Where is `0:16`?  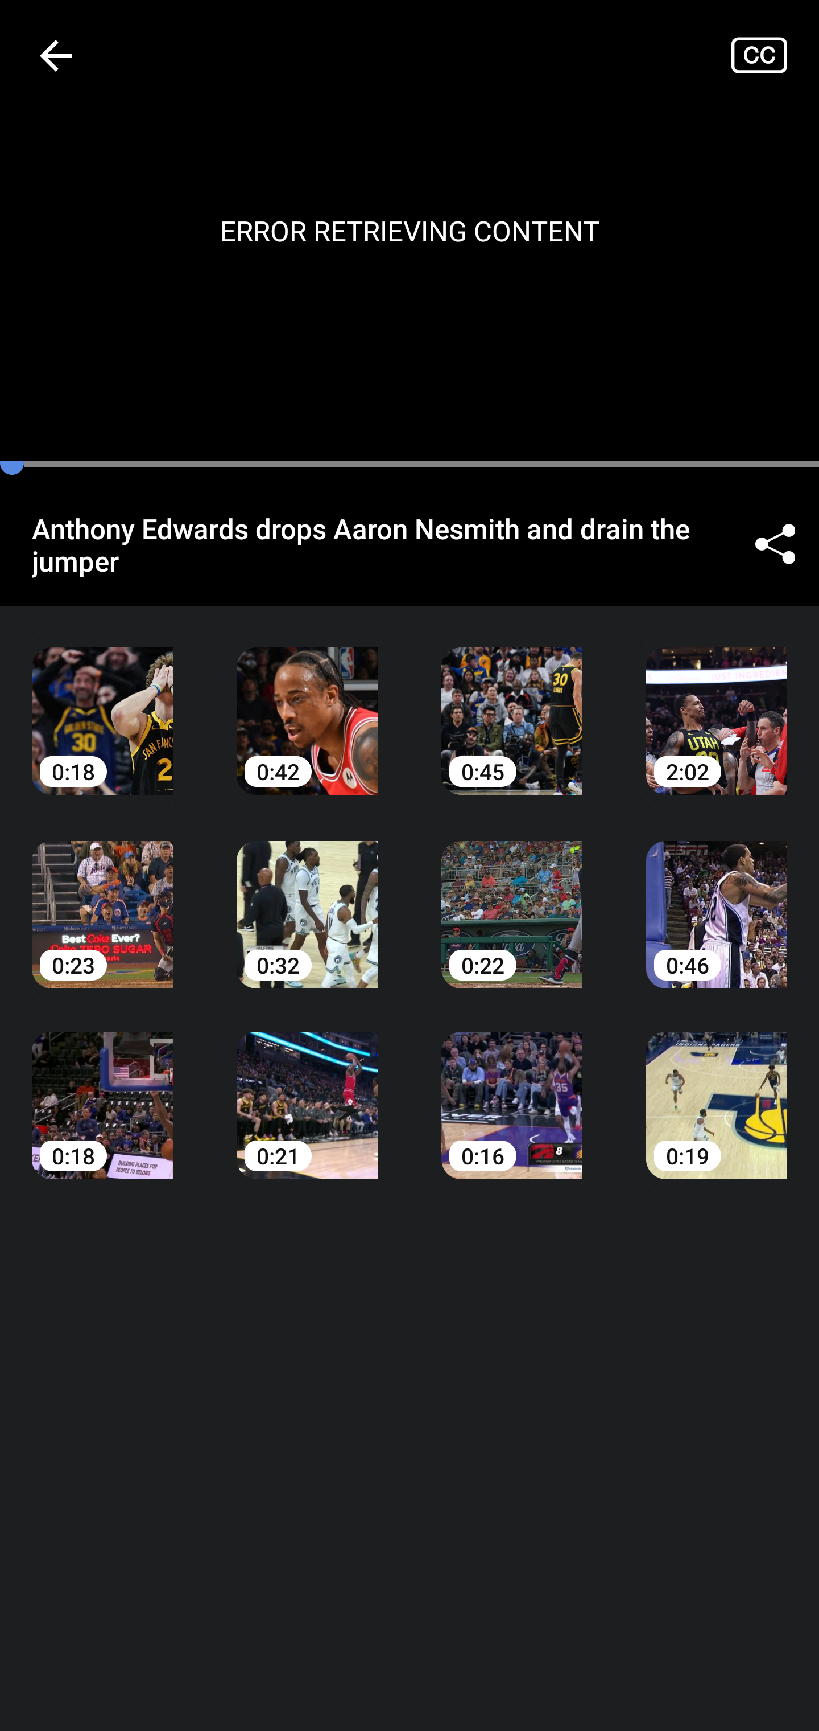
0:16 is located at coordinates (512, 1089).